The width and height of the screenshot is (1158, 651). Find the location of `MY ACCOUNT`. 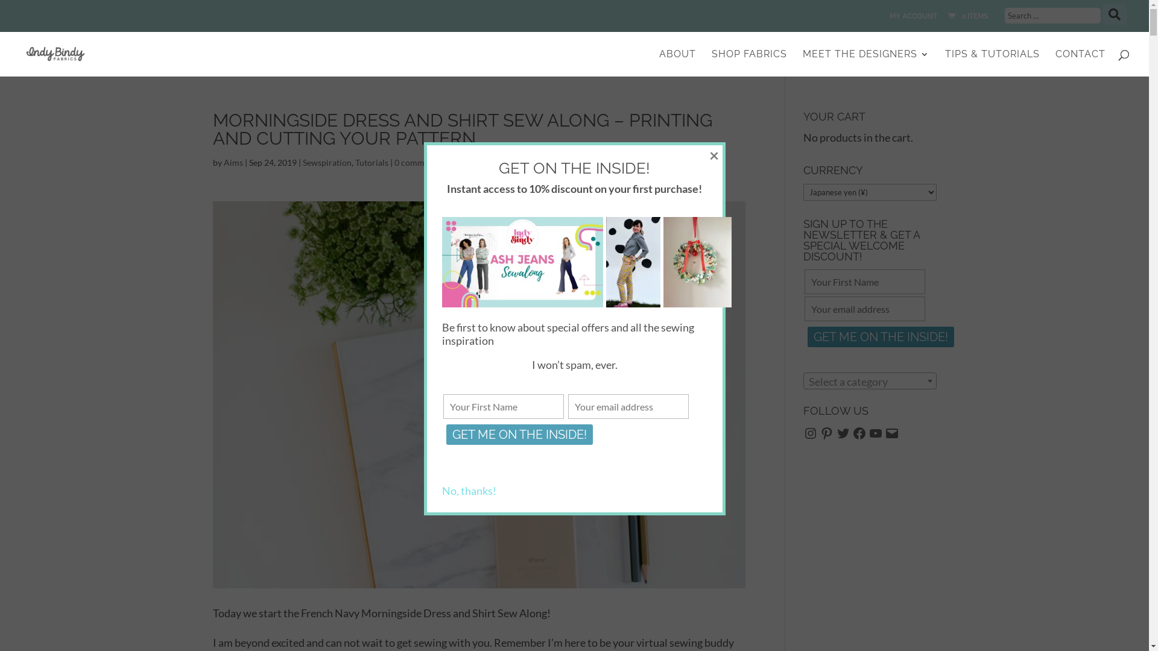

MY ACCOUNT is located at coordinates (913, 19).